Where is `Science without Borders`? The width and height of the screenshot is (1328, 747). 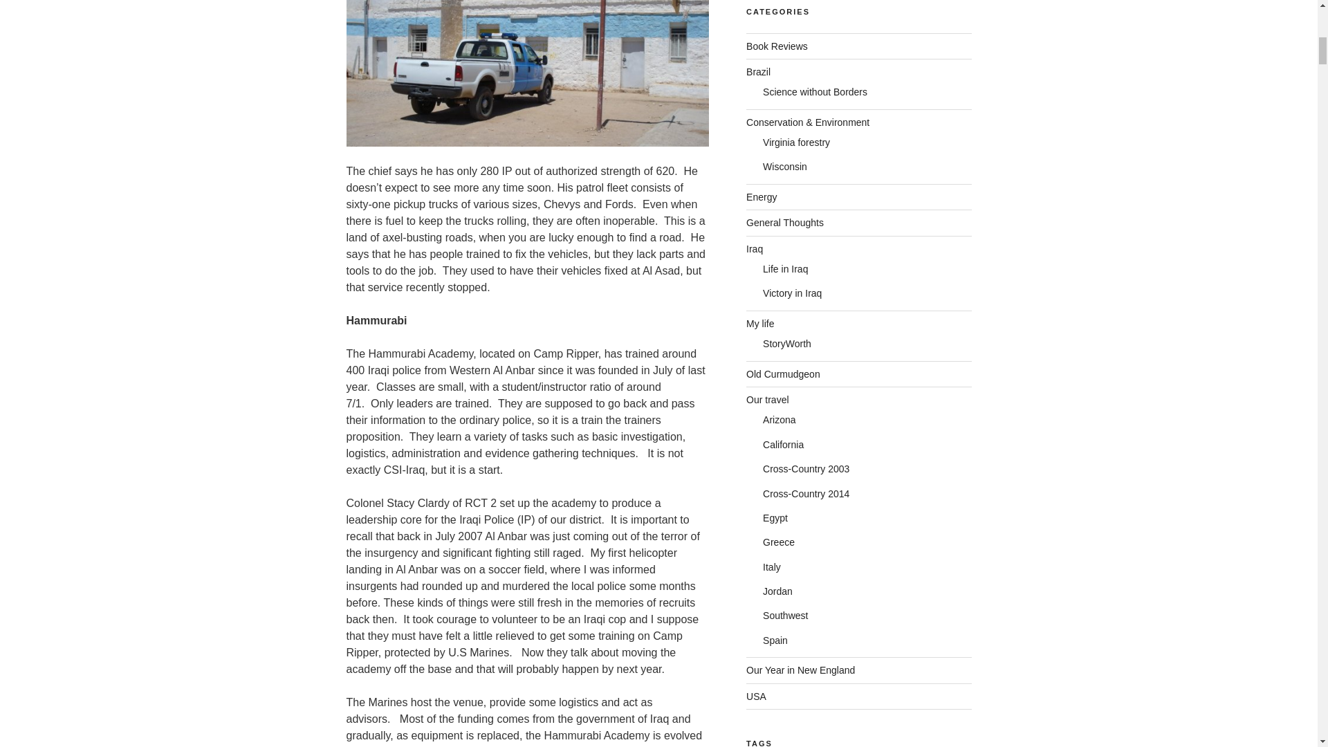 Science without Borders is located at coordinates (815, 92).